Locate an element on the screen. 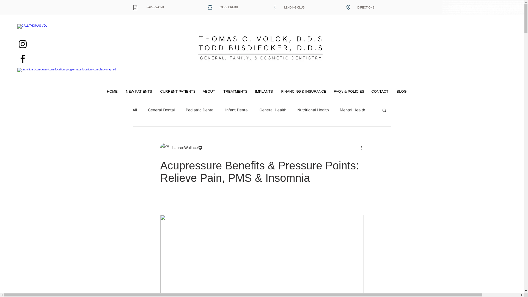  TREATMENTS is located at coordinates (235, 91).